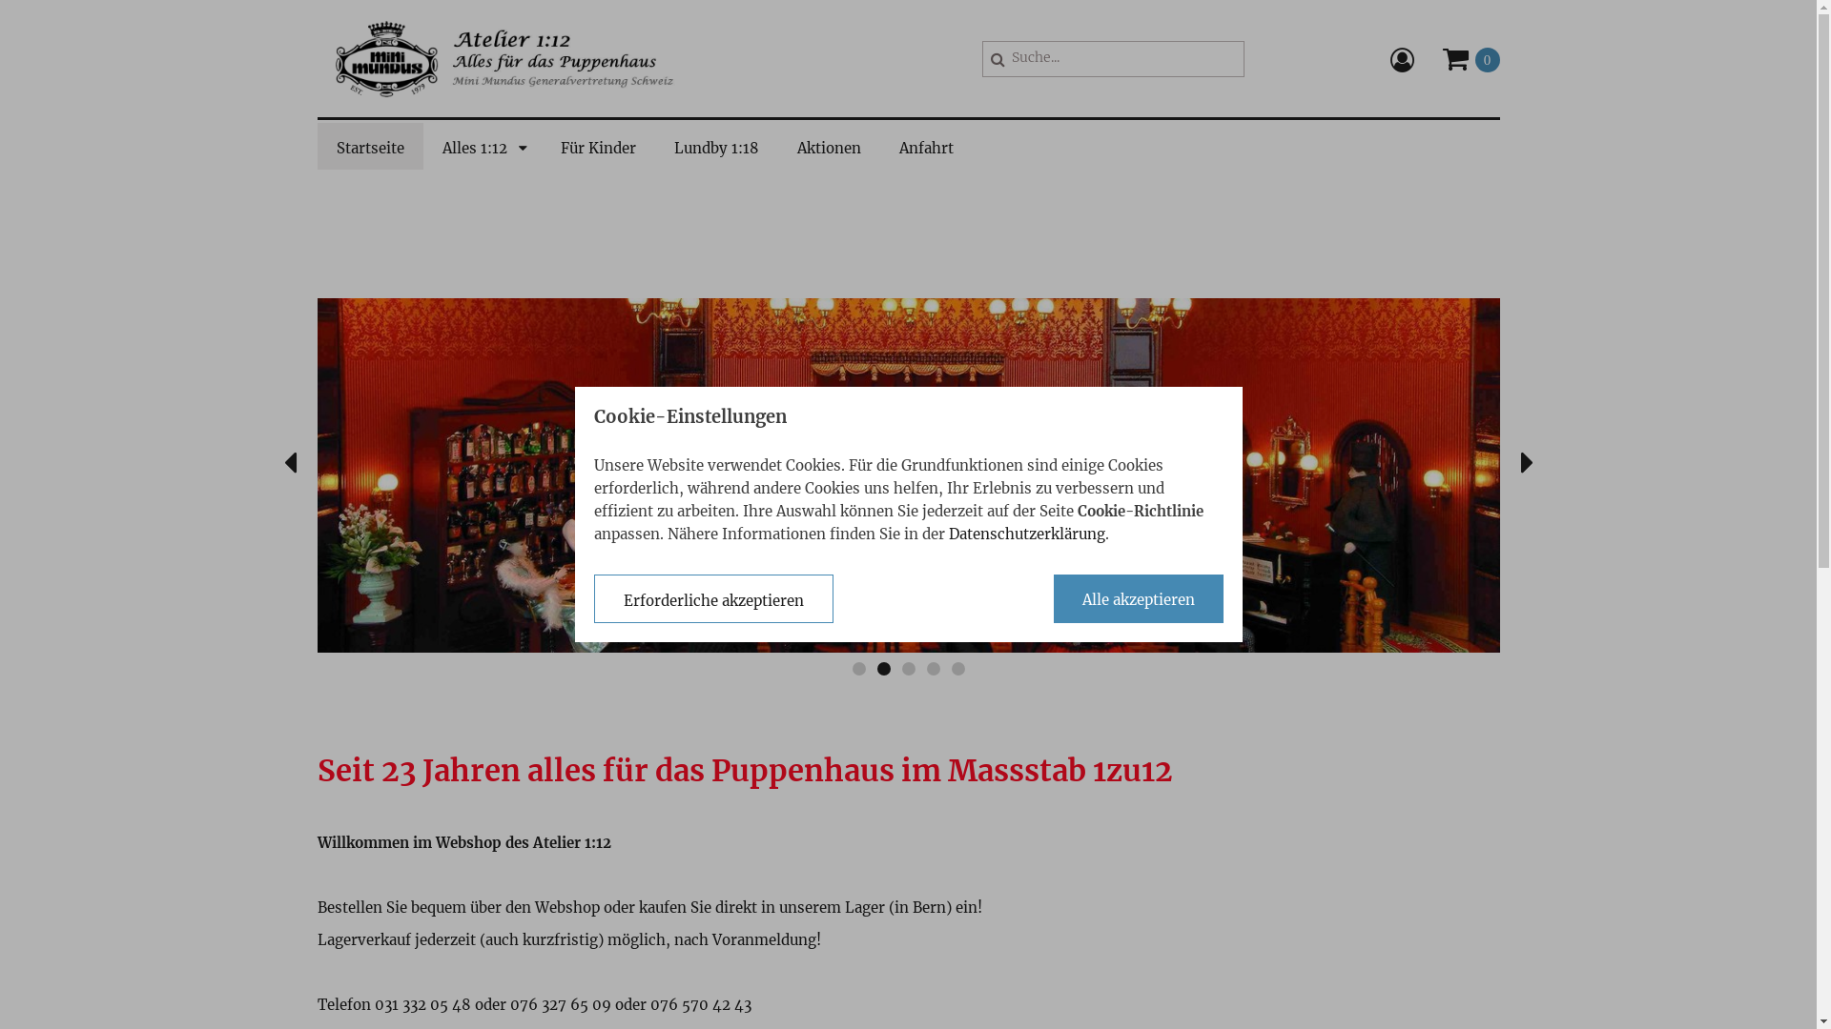  Describe the element at coordinates (925, 149) in the screenshot. I see `Anfahrt` at that location.